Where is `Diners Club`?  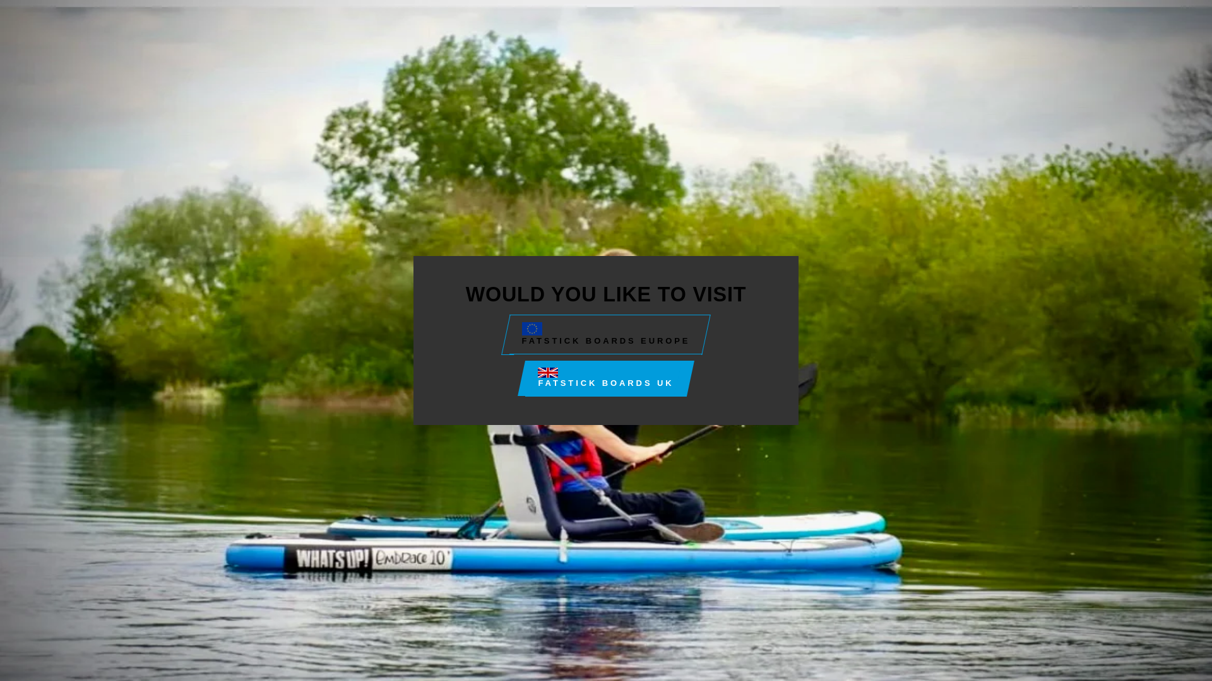 Diners Club is located at coordinates (518, 604).